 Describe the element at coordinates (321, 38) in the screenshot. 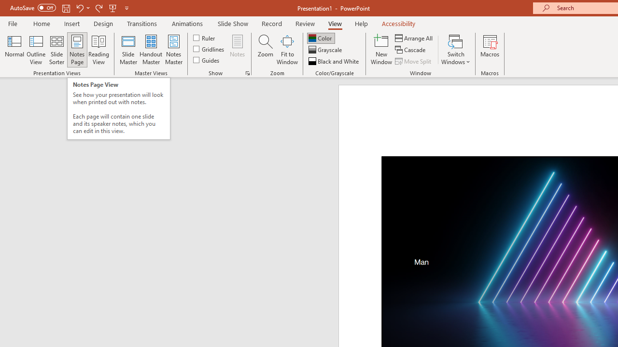

I see `Color` at that location.